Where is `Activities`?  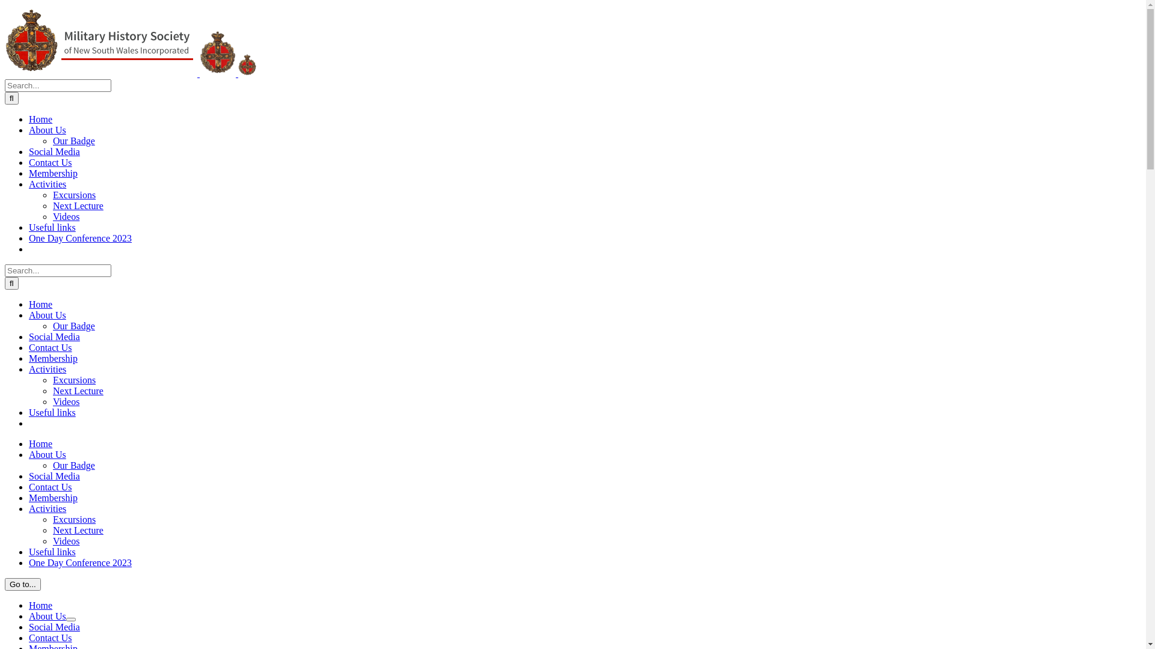
Activities is located at coordinates (48, 508).